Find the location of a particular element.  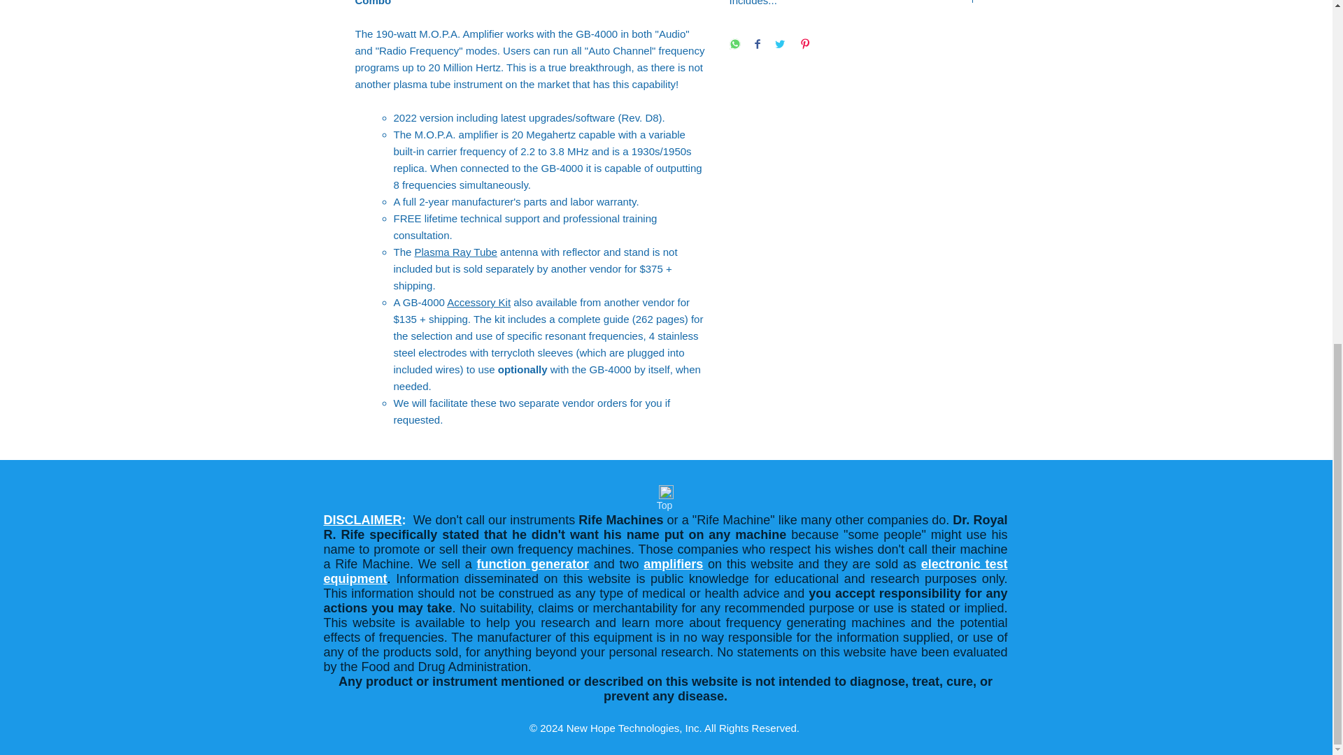

function generator is located at coordinates (533, 563).